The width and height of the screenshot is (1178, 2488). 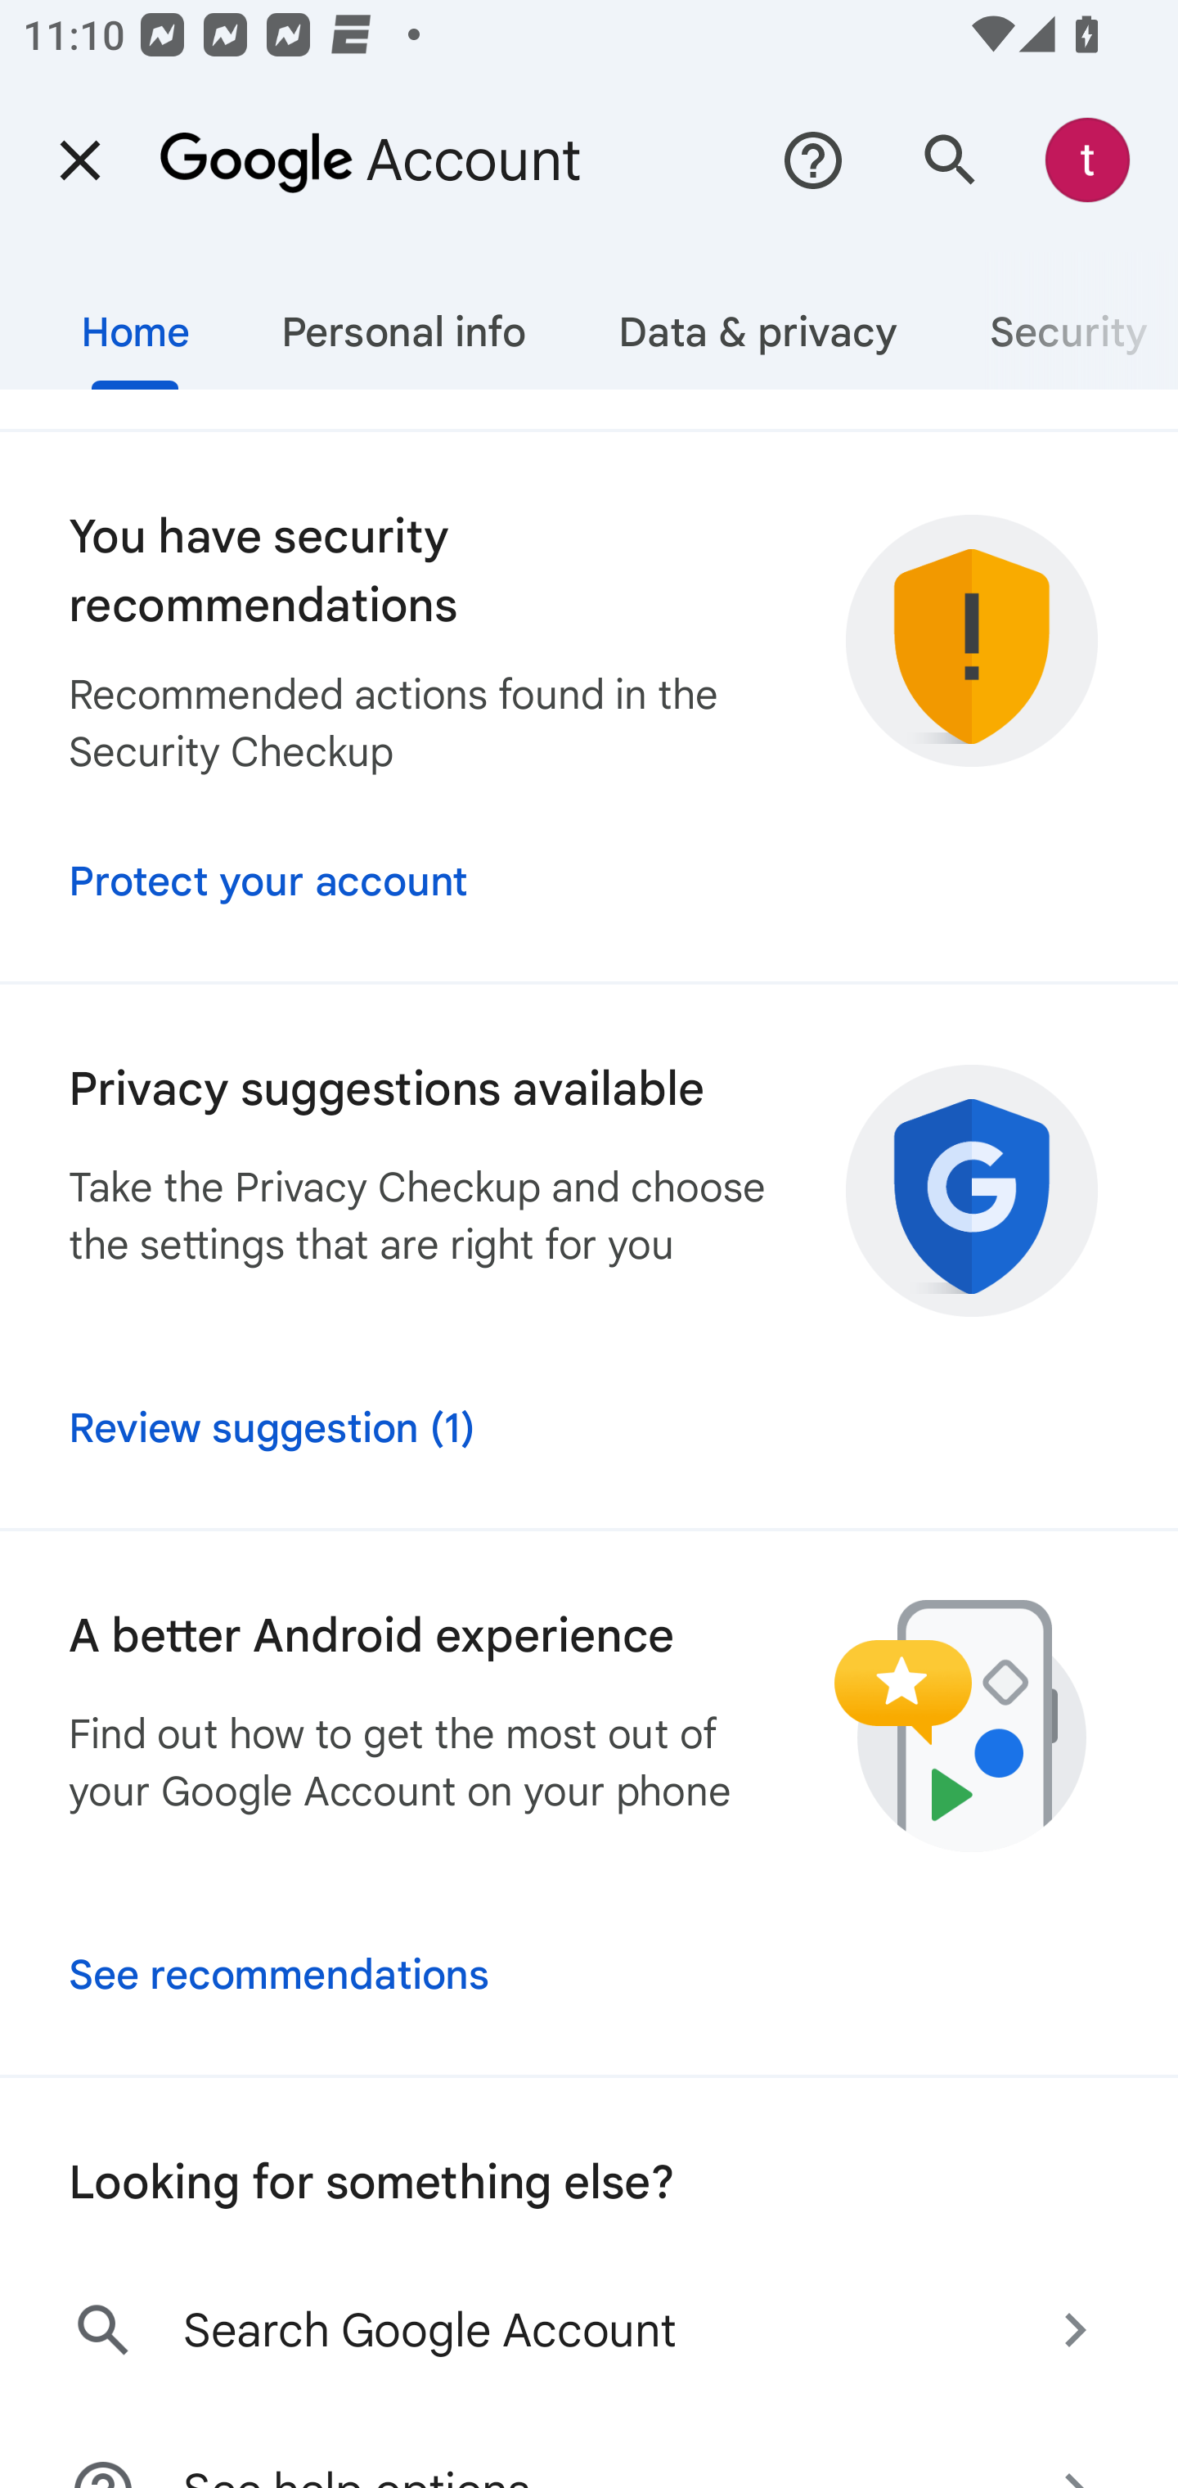 I want to click on Security, so click(x=1060, y=321).